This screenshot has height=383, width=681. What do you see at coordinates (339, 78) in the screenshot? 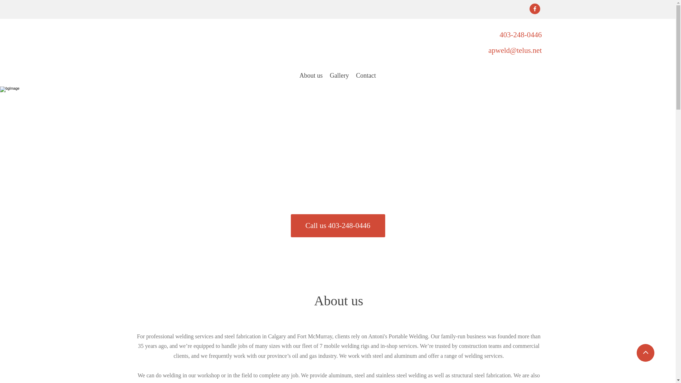
I see `Gallery` at bounding box center [339, 78].